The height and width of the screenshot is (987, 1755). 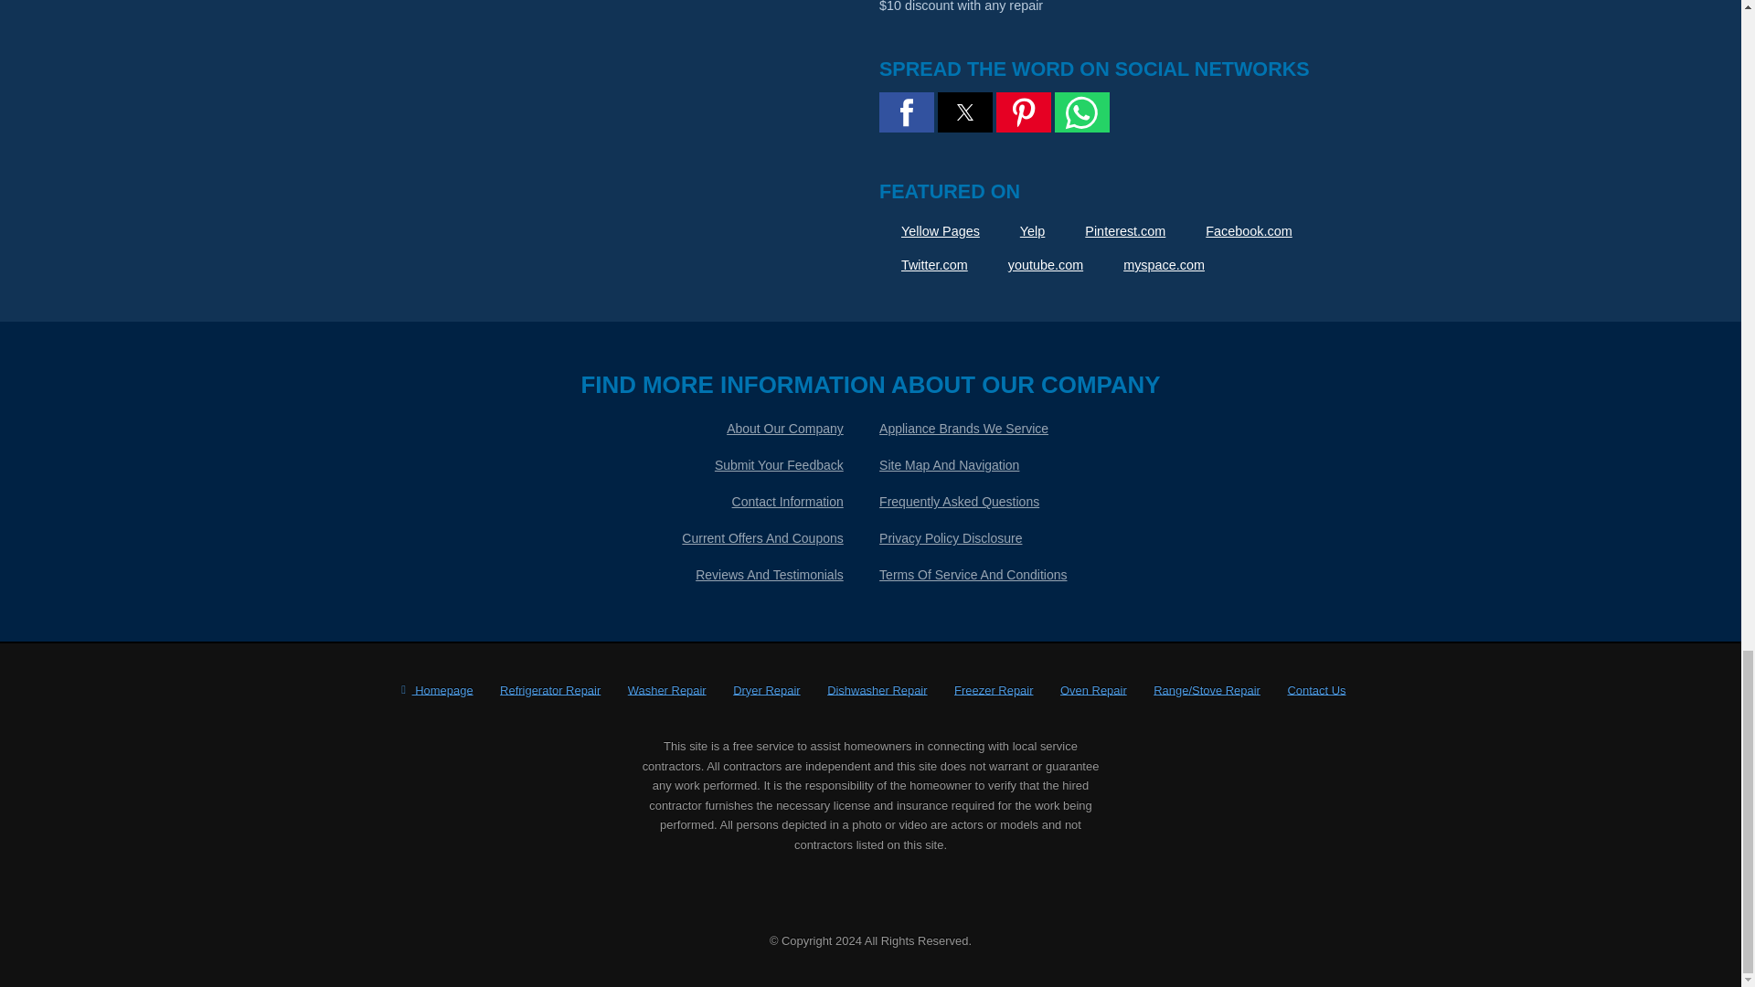 What do you see at coordinates (929, 231) in the screenshot?
I see `Yellow Pages` at bounding box center [929, 231].